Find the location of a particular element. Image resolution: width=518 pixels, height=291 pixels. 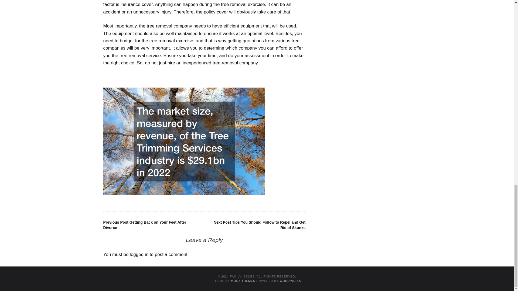

MOOZ THEMES is located at coordinates (243, 280).